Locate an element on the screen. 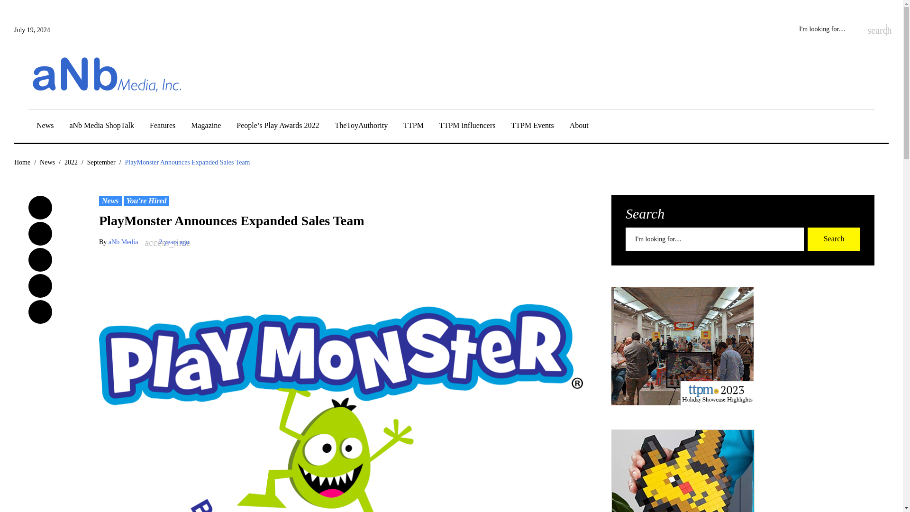  TTPM Influencers is located at coordinates (467, 127).